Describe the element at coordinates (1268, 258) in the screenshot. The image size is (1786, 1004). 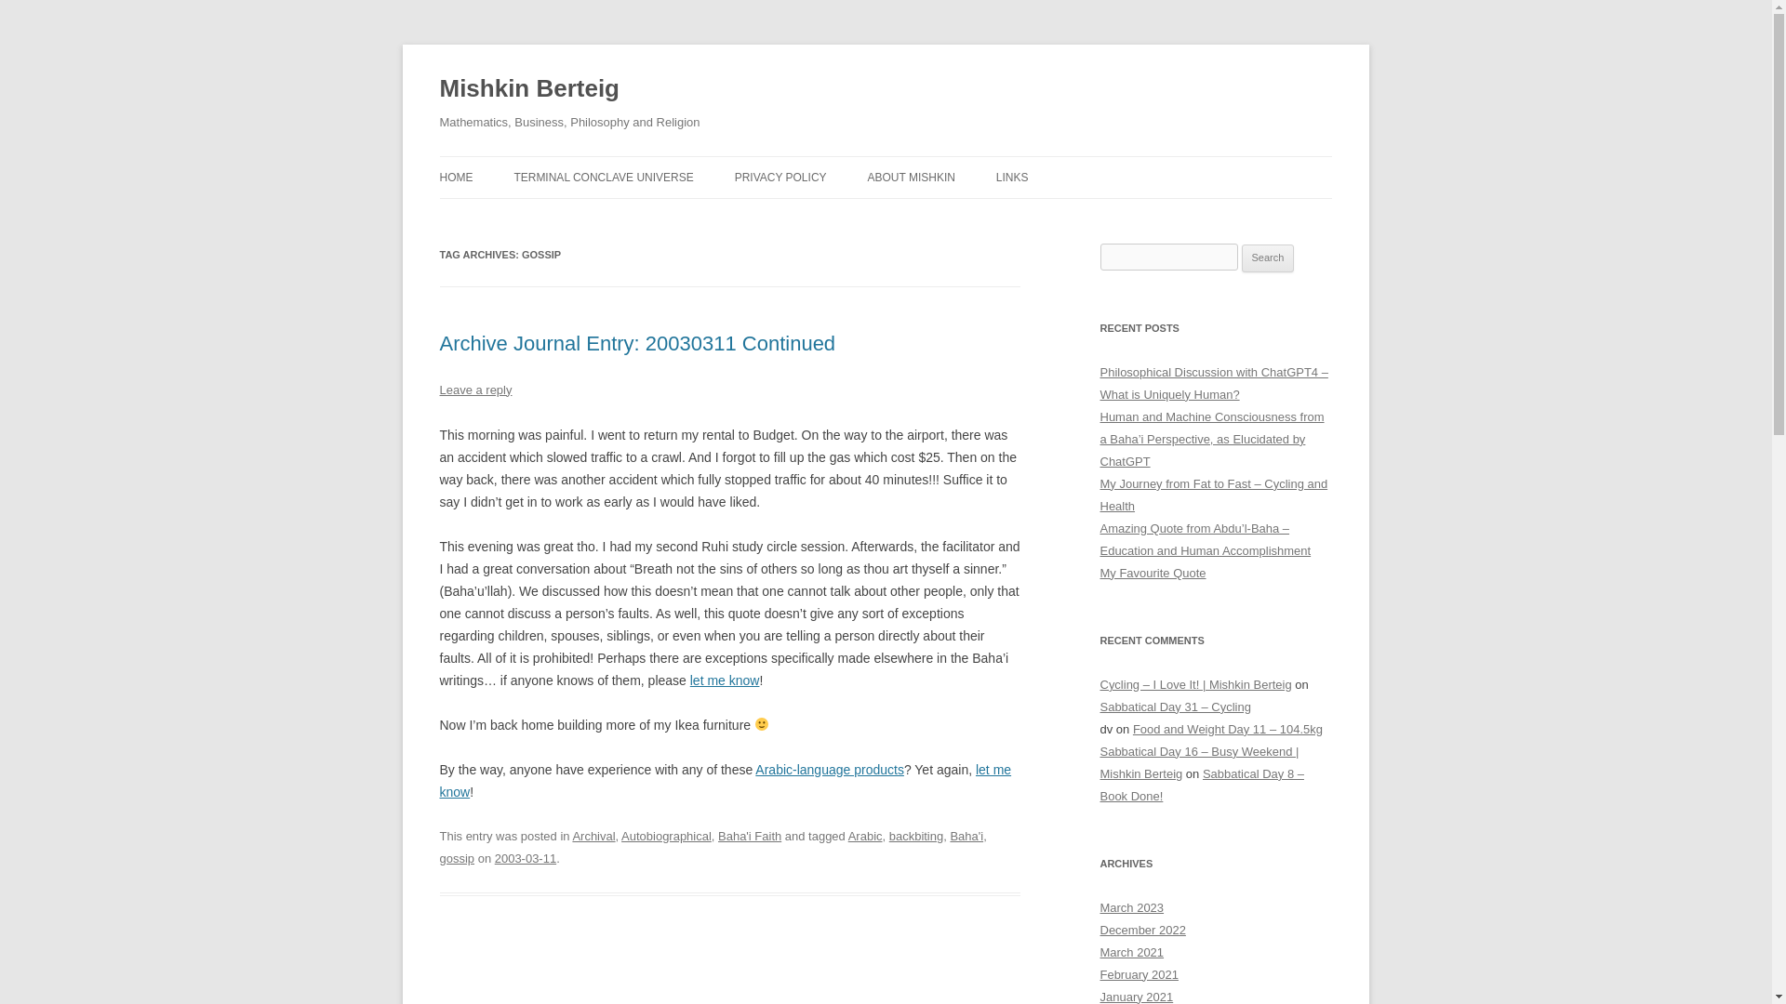
I see `Search` at that location.